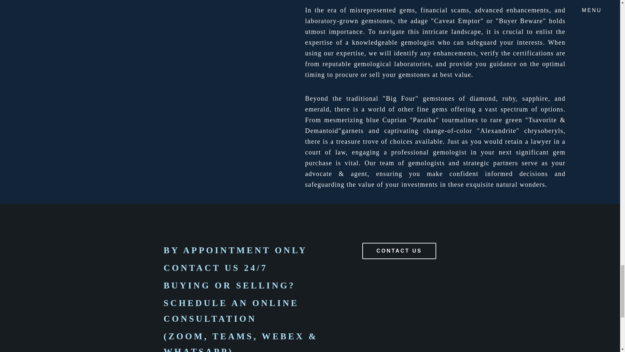  Describe the element at coordinates (399, 251) in the screenshot. I see `CONTACT US` at that location.